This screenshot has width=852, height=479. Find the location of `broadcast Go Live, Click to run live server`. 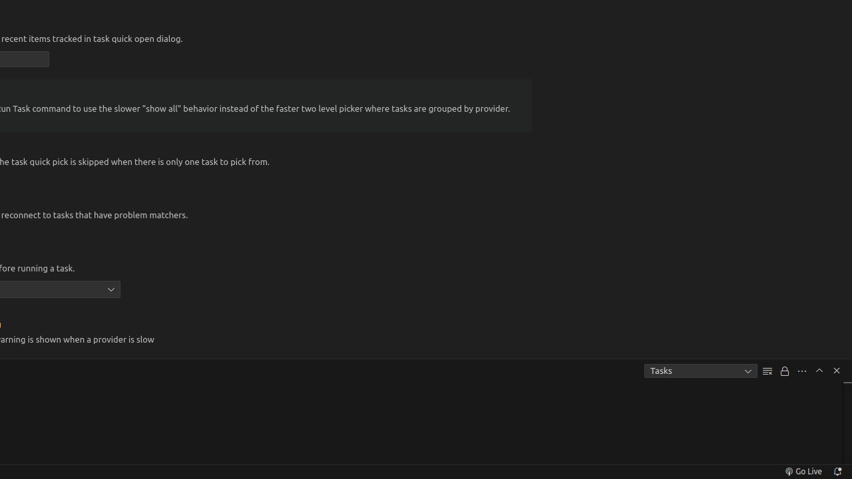

broadcast Go Live, Click to run live server is located at coordinates (803, 472).